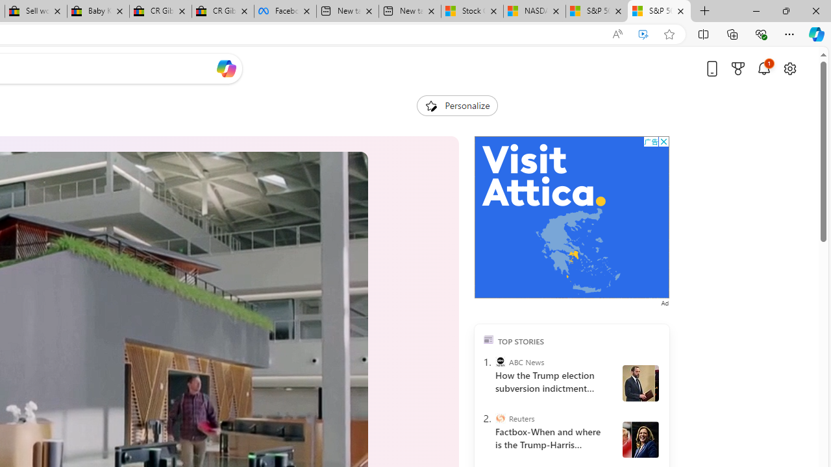 The image size is (831, 467). Describe the element at coordinates (97, 12) in the screenshot. I see `Baby Keepsakes & Announcements for sale | eBay` at that location.